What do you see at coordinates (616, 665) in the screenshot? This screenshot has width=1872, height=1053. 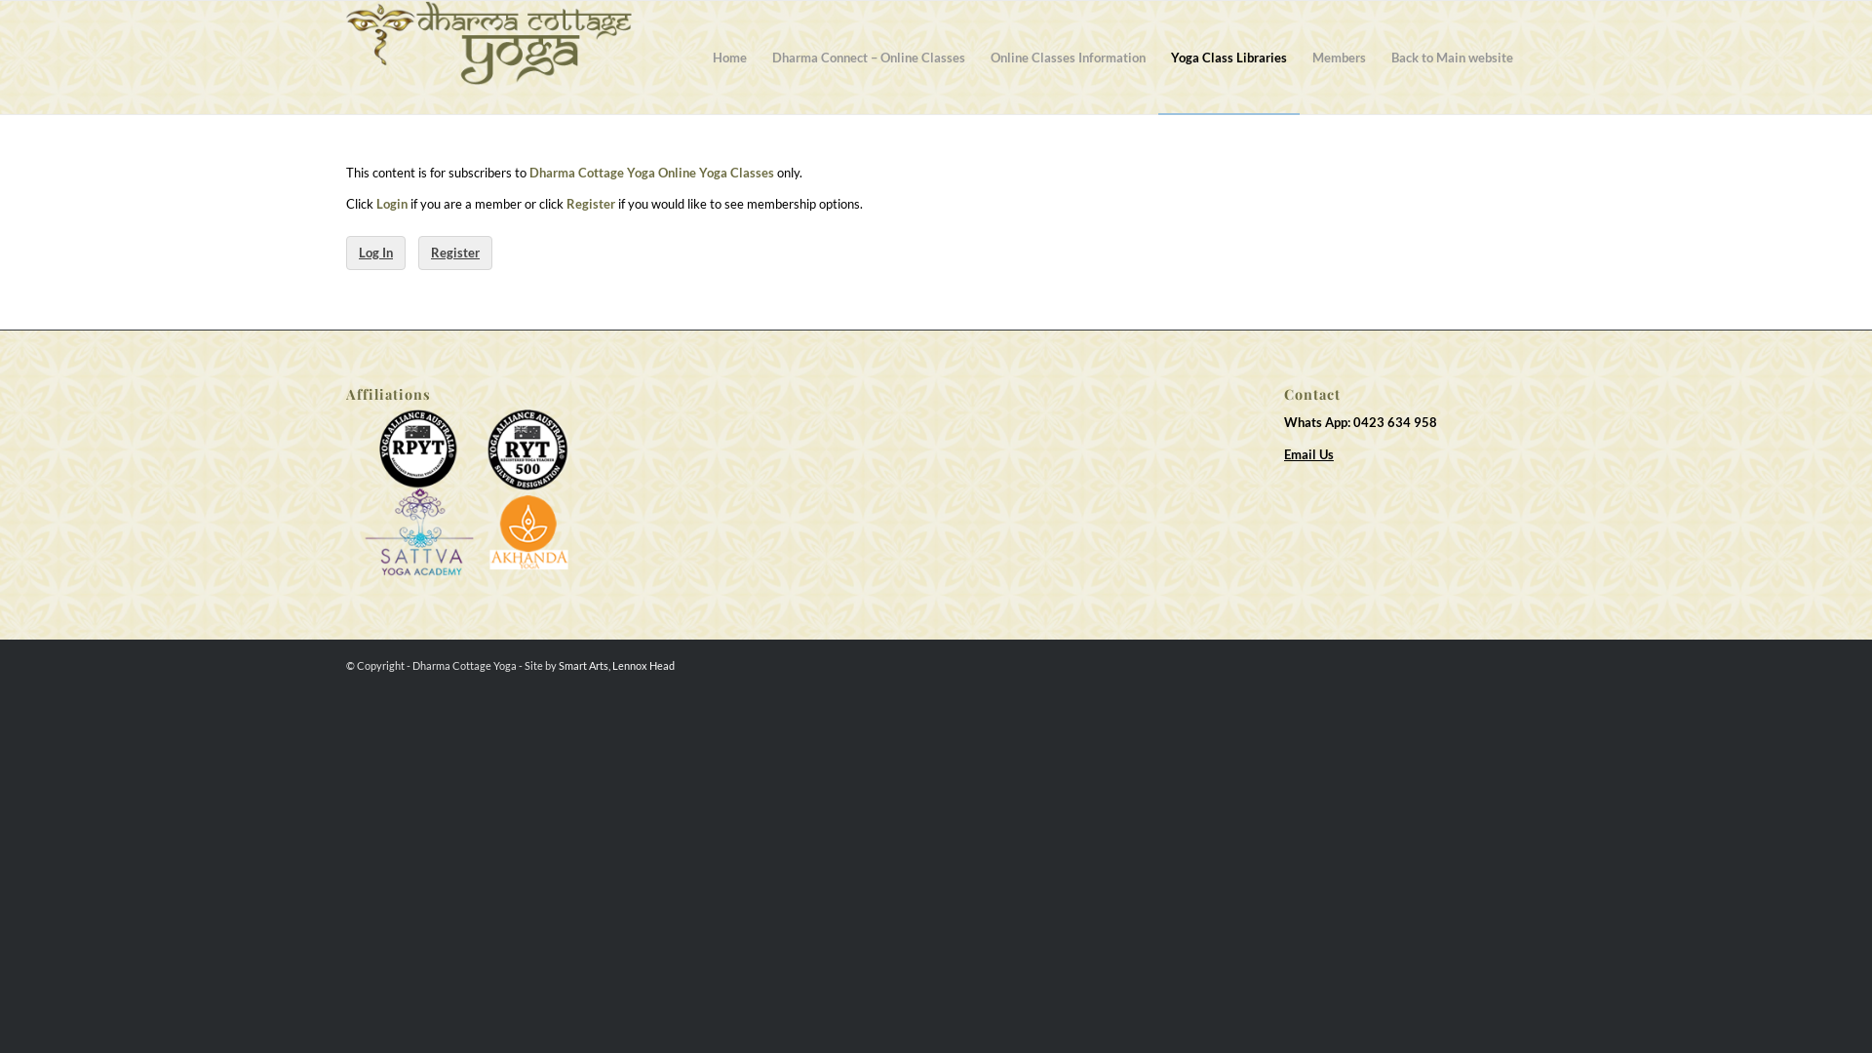 I see `Smart Arts, Lennox Head` at bounding box center [616, 665].